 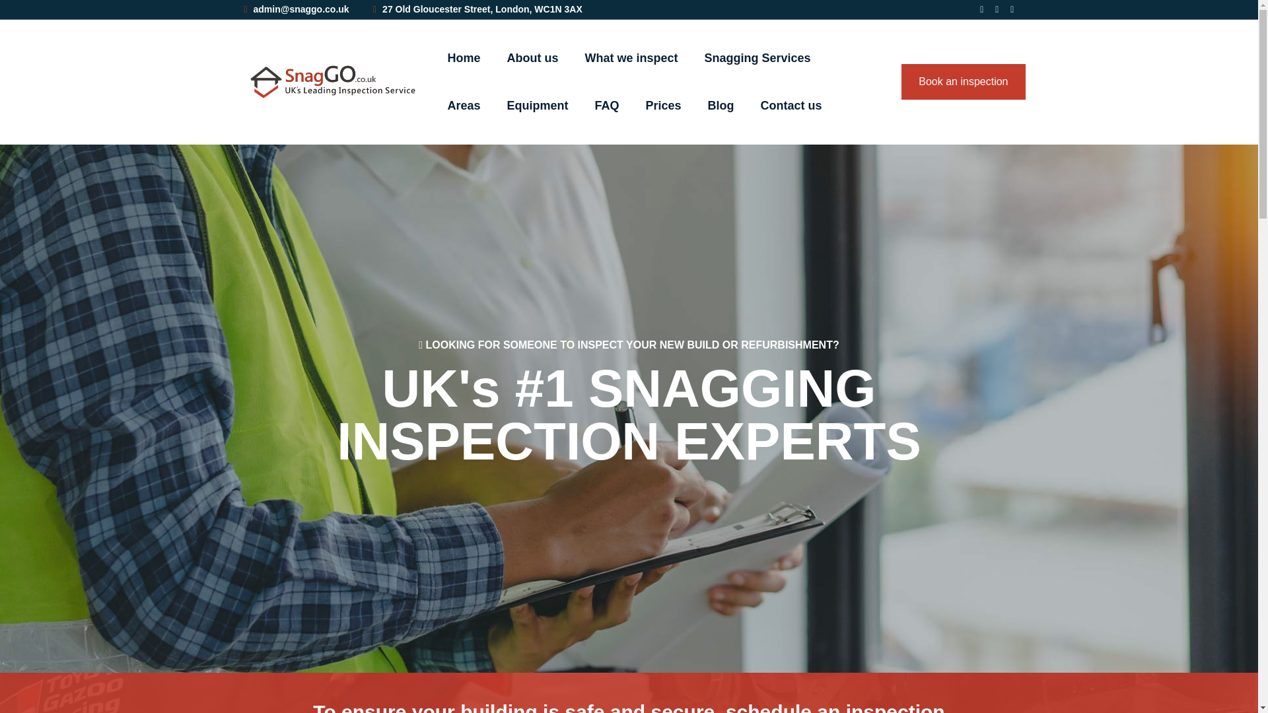 I want to click on Prices, so click(x=663, y=106).